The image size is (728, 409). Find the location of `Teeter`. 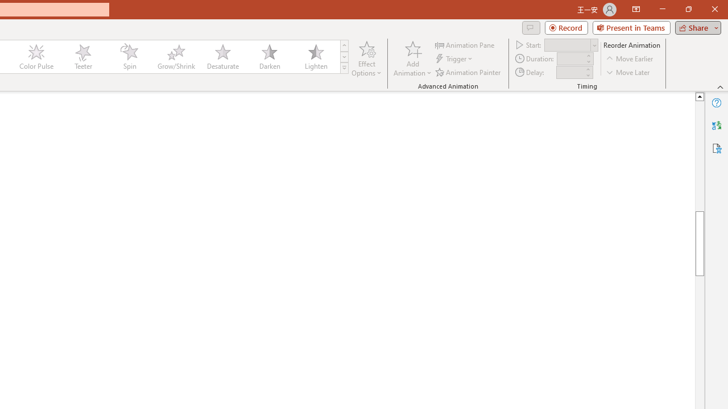

Teeter is located at coordinates (82, 57).